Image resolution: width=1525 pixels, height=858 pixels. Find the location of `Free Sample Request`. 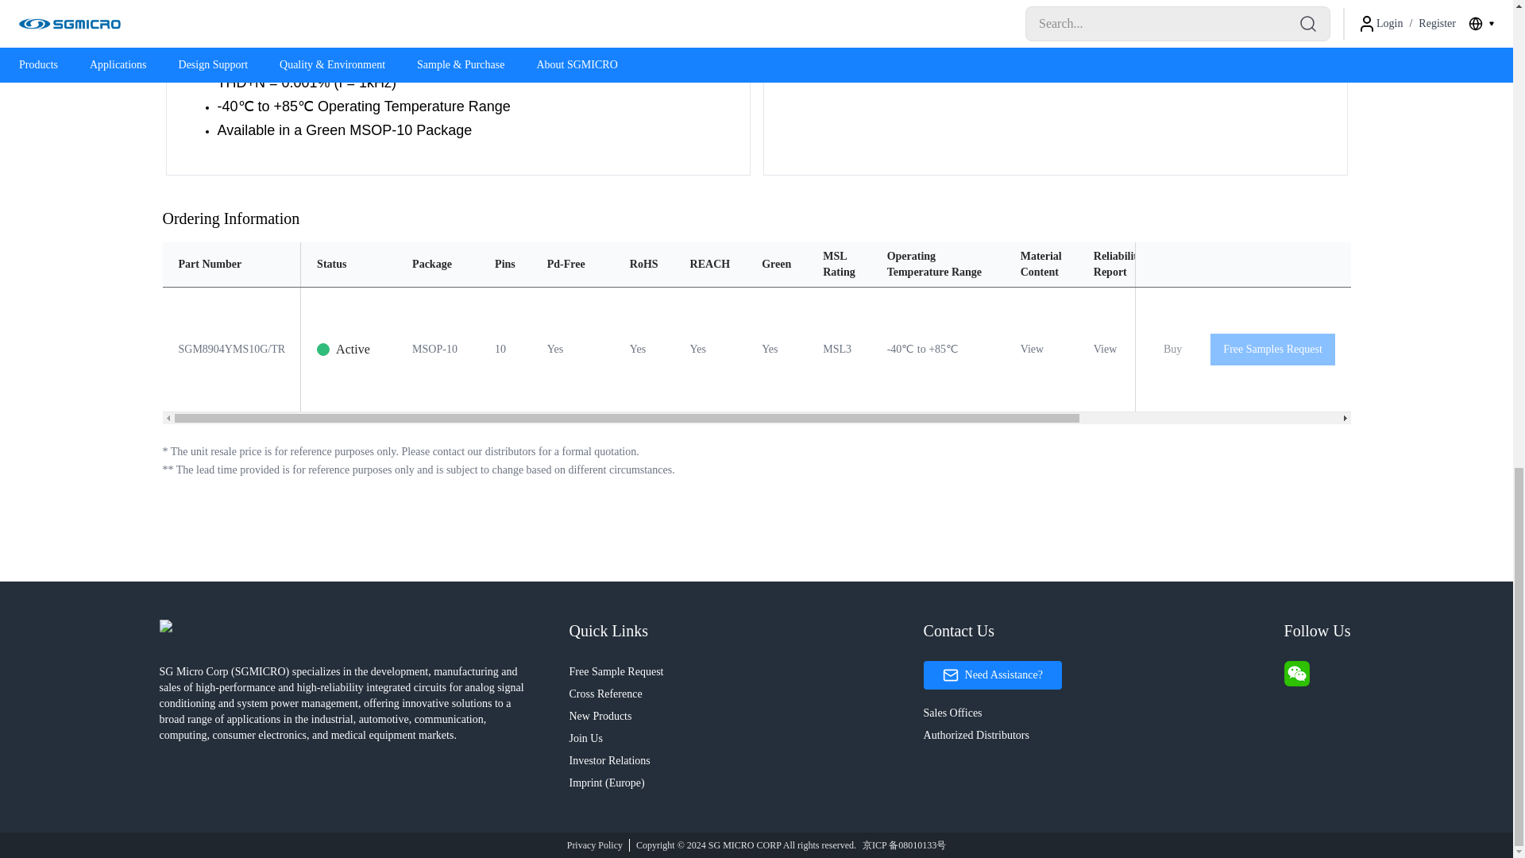

Free Sample Request is located at coordinates (745, 671).